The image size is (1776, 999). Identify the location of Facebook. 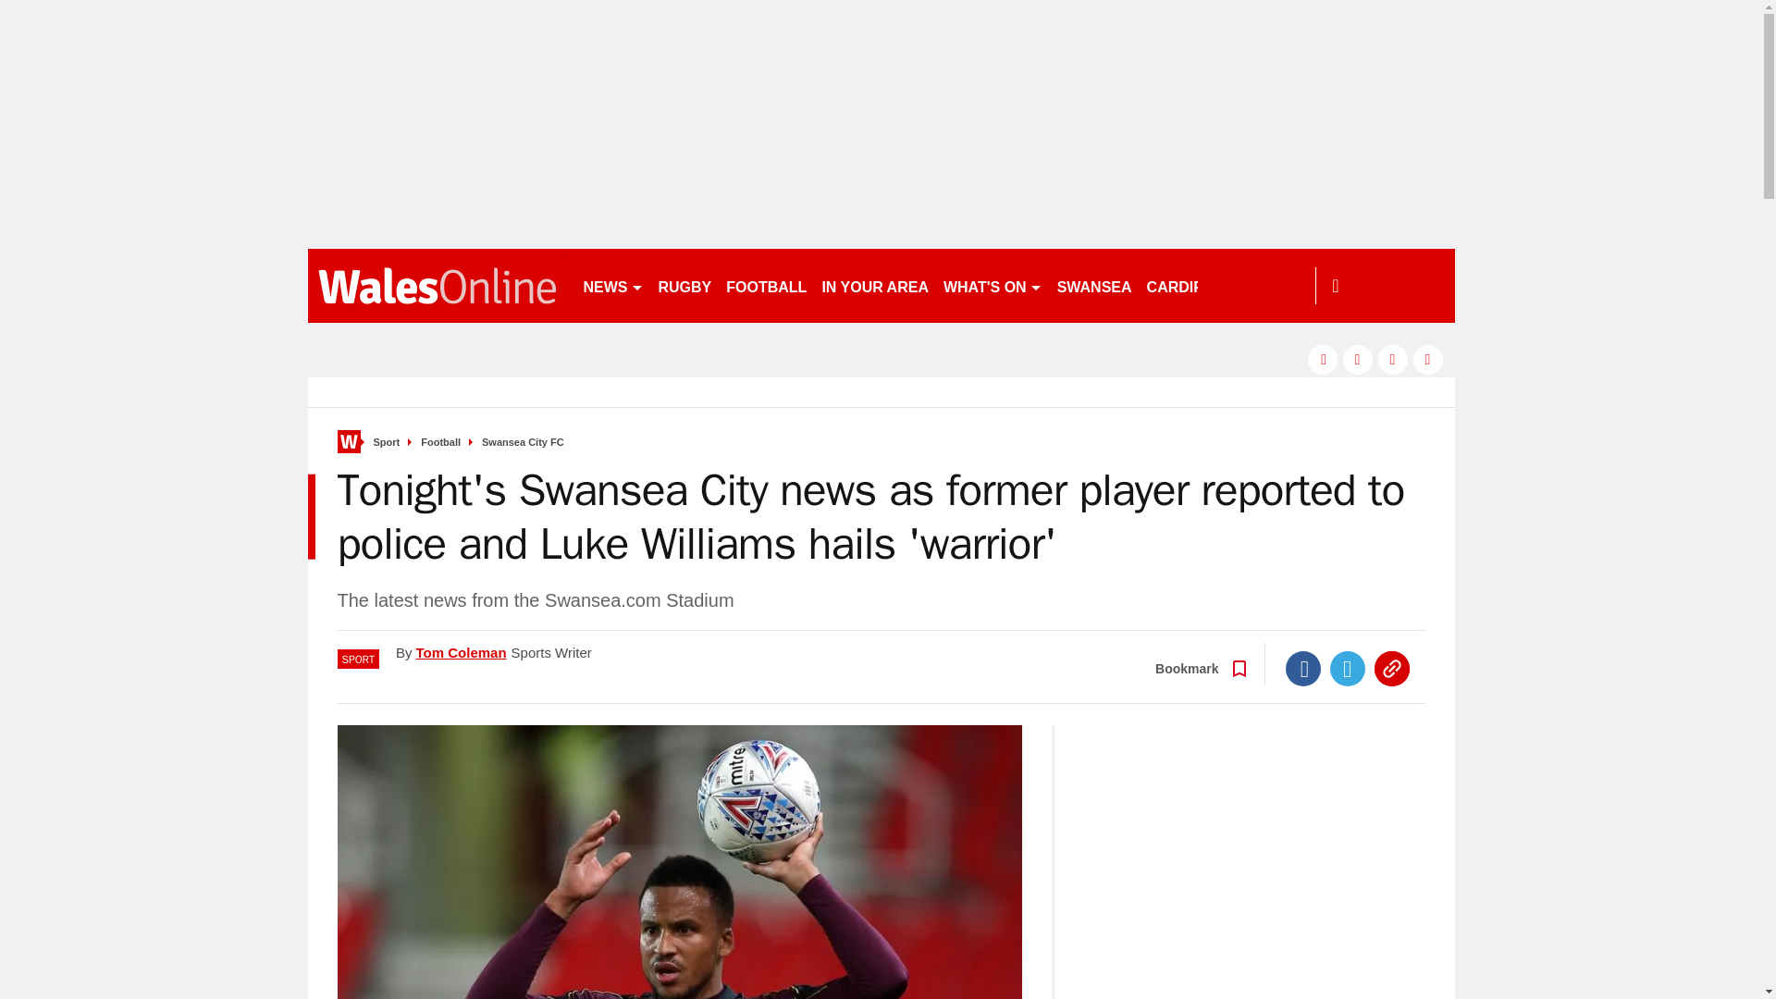
(1303, 668).